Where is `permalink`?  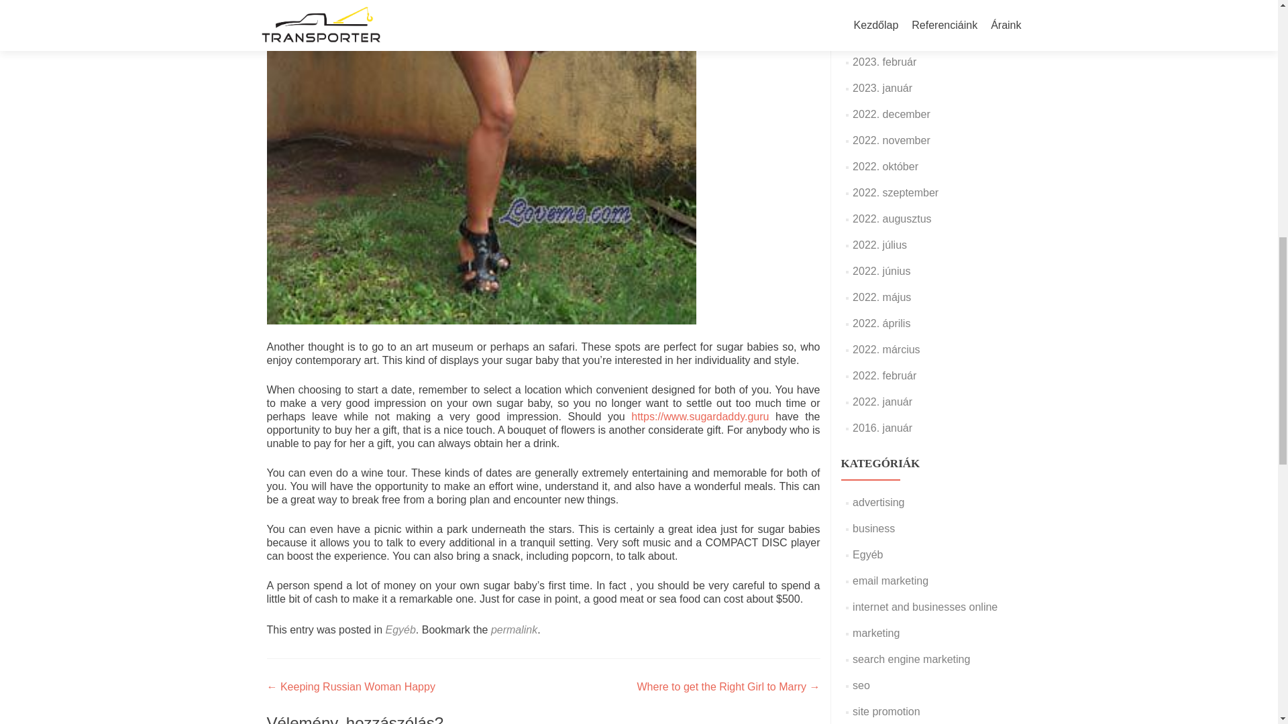 permalink is located at coordinates (514, 629).